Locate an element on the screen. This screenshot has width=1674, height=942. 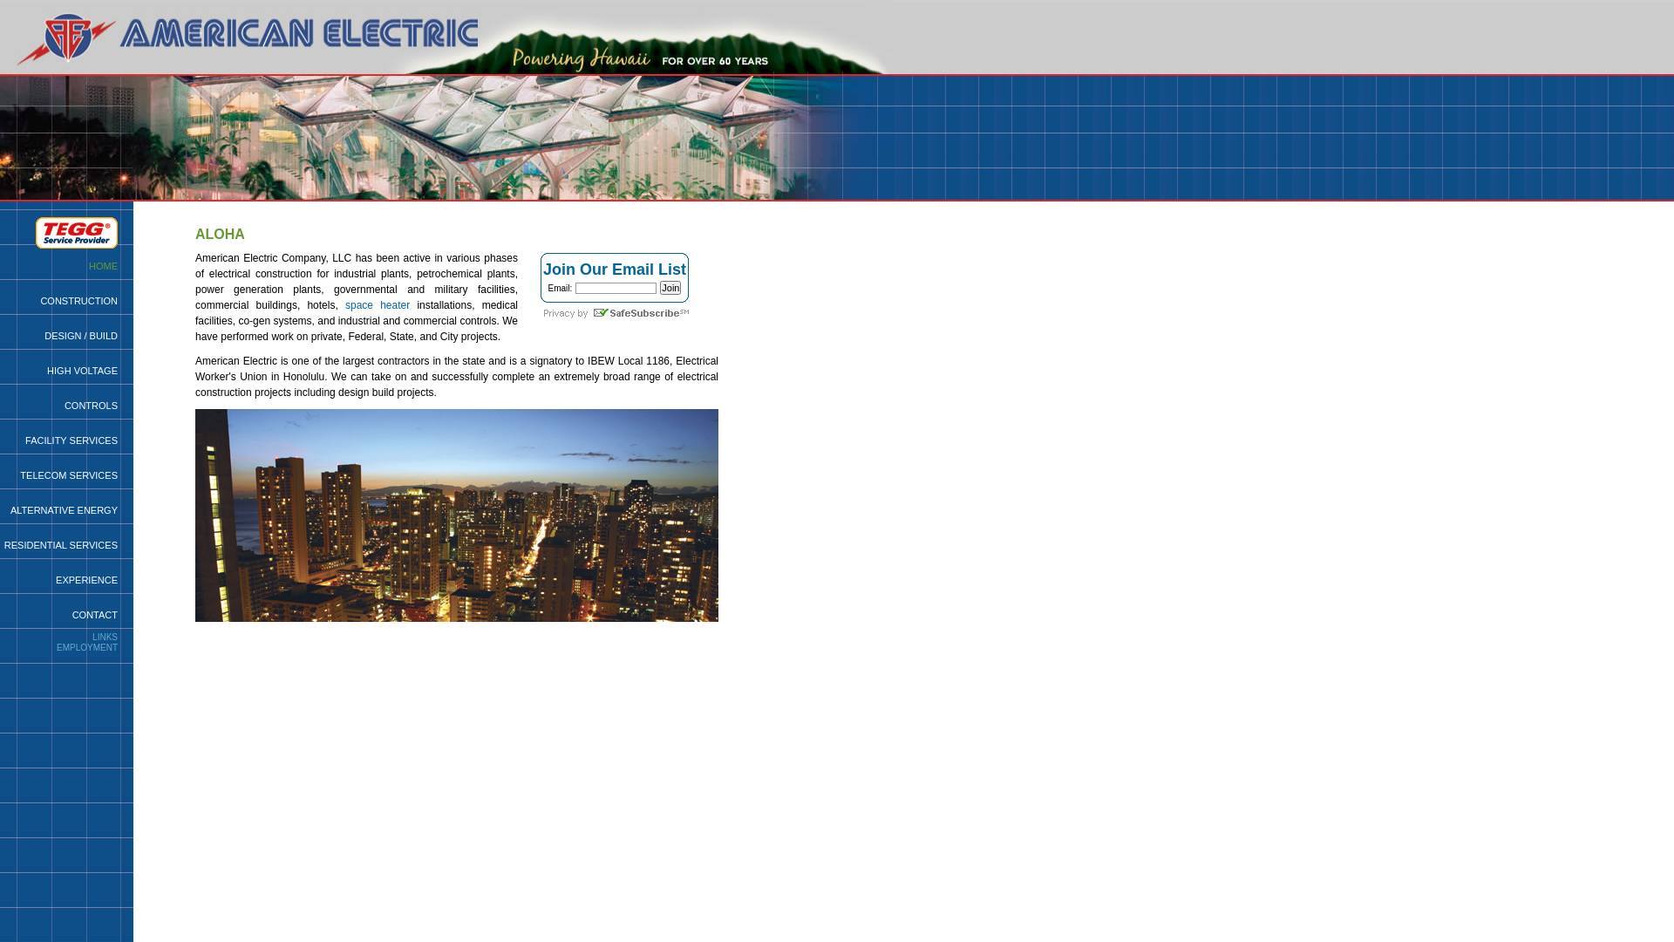
LINKS is located at coordinates (105, 637).